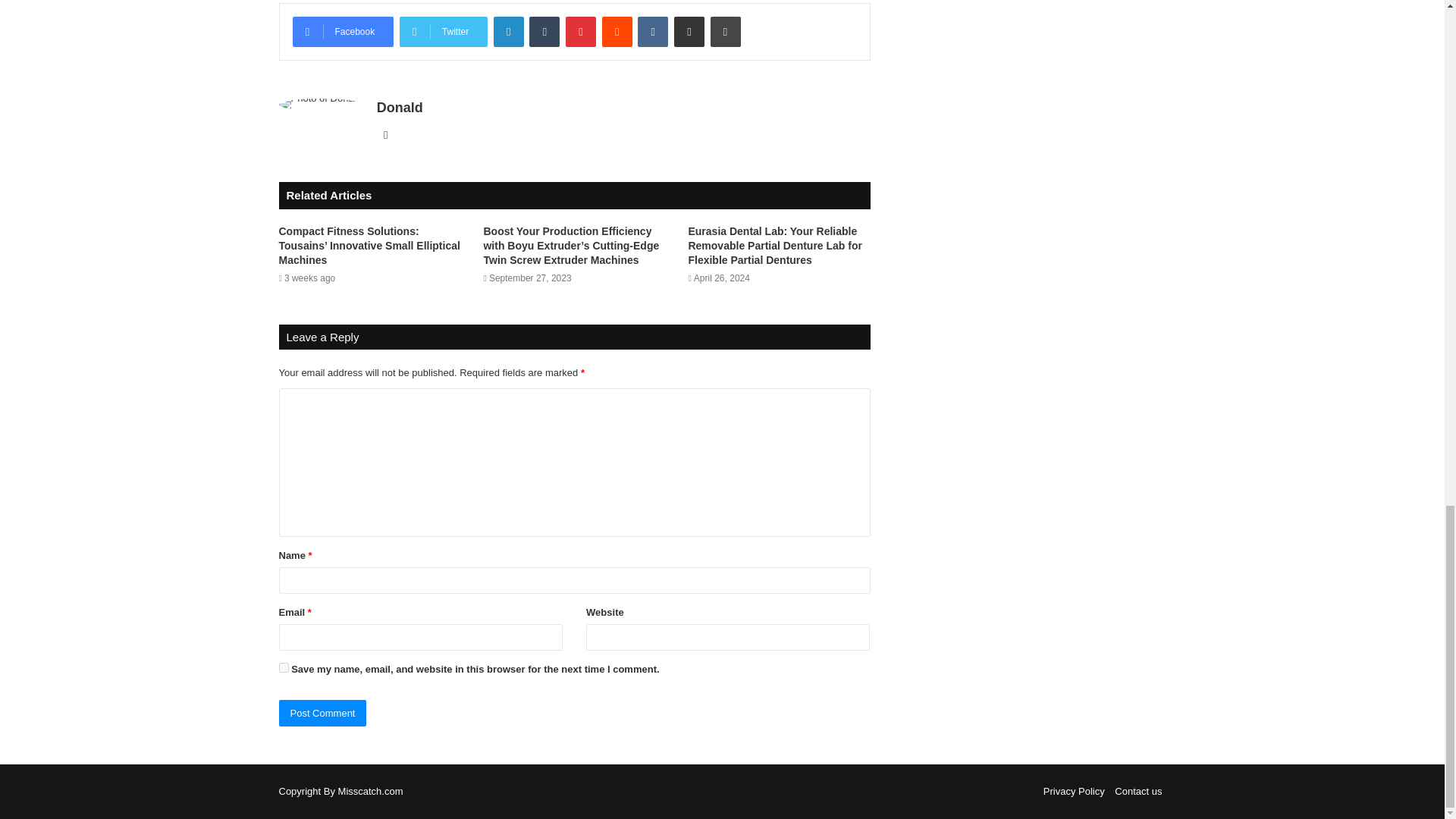  What do you see at coordinates (284, 667) in the screenshot?
I see `yes` at bounding box center [284, 667].